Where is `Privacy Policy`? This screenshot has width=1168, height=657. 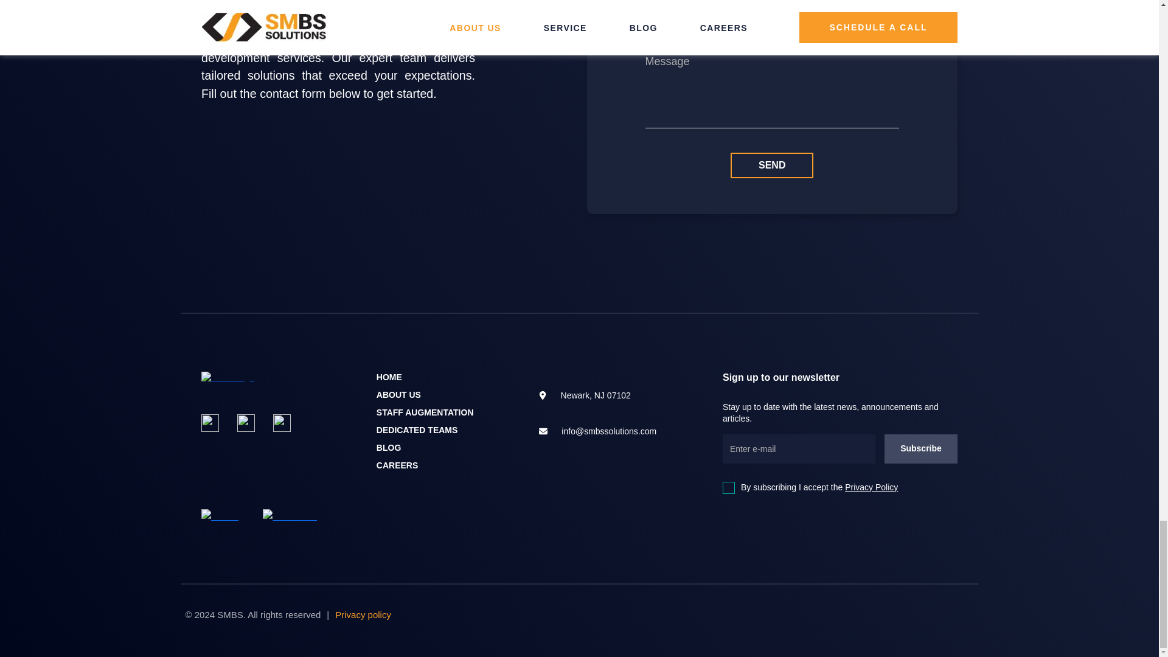 Privacy Policy is located at coordinates (871, 487).